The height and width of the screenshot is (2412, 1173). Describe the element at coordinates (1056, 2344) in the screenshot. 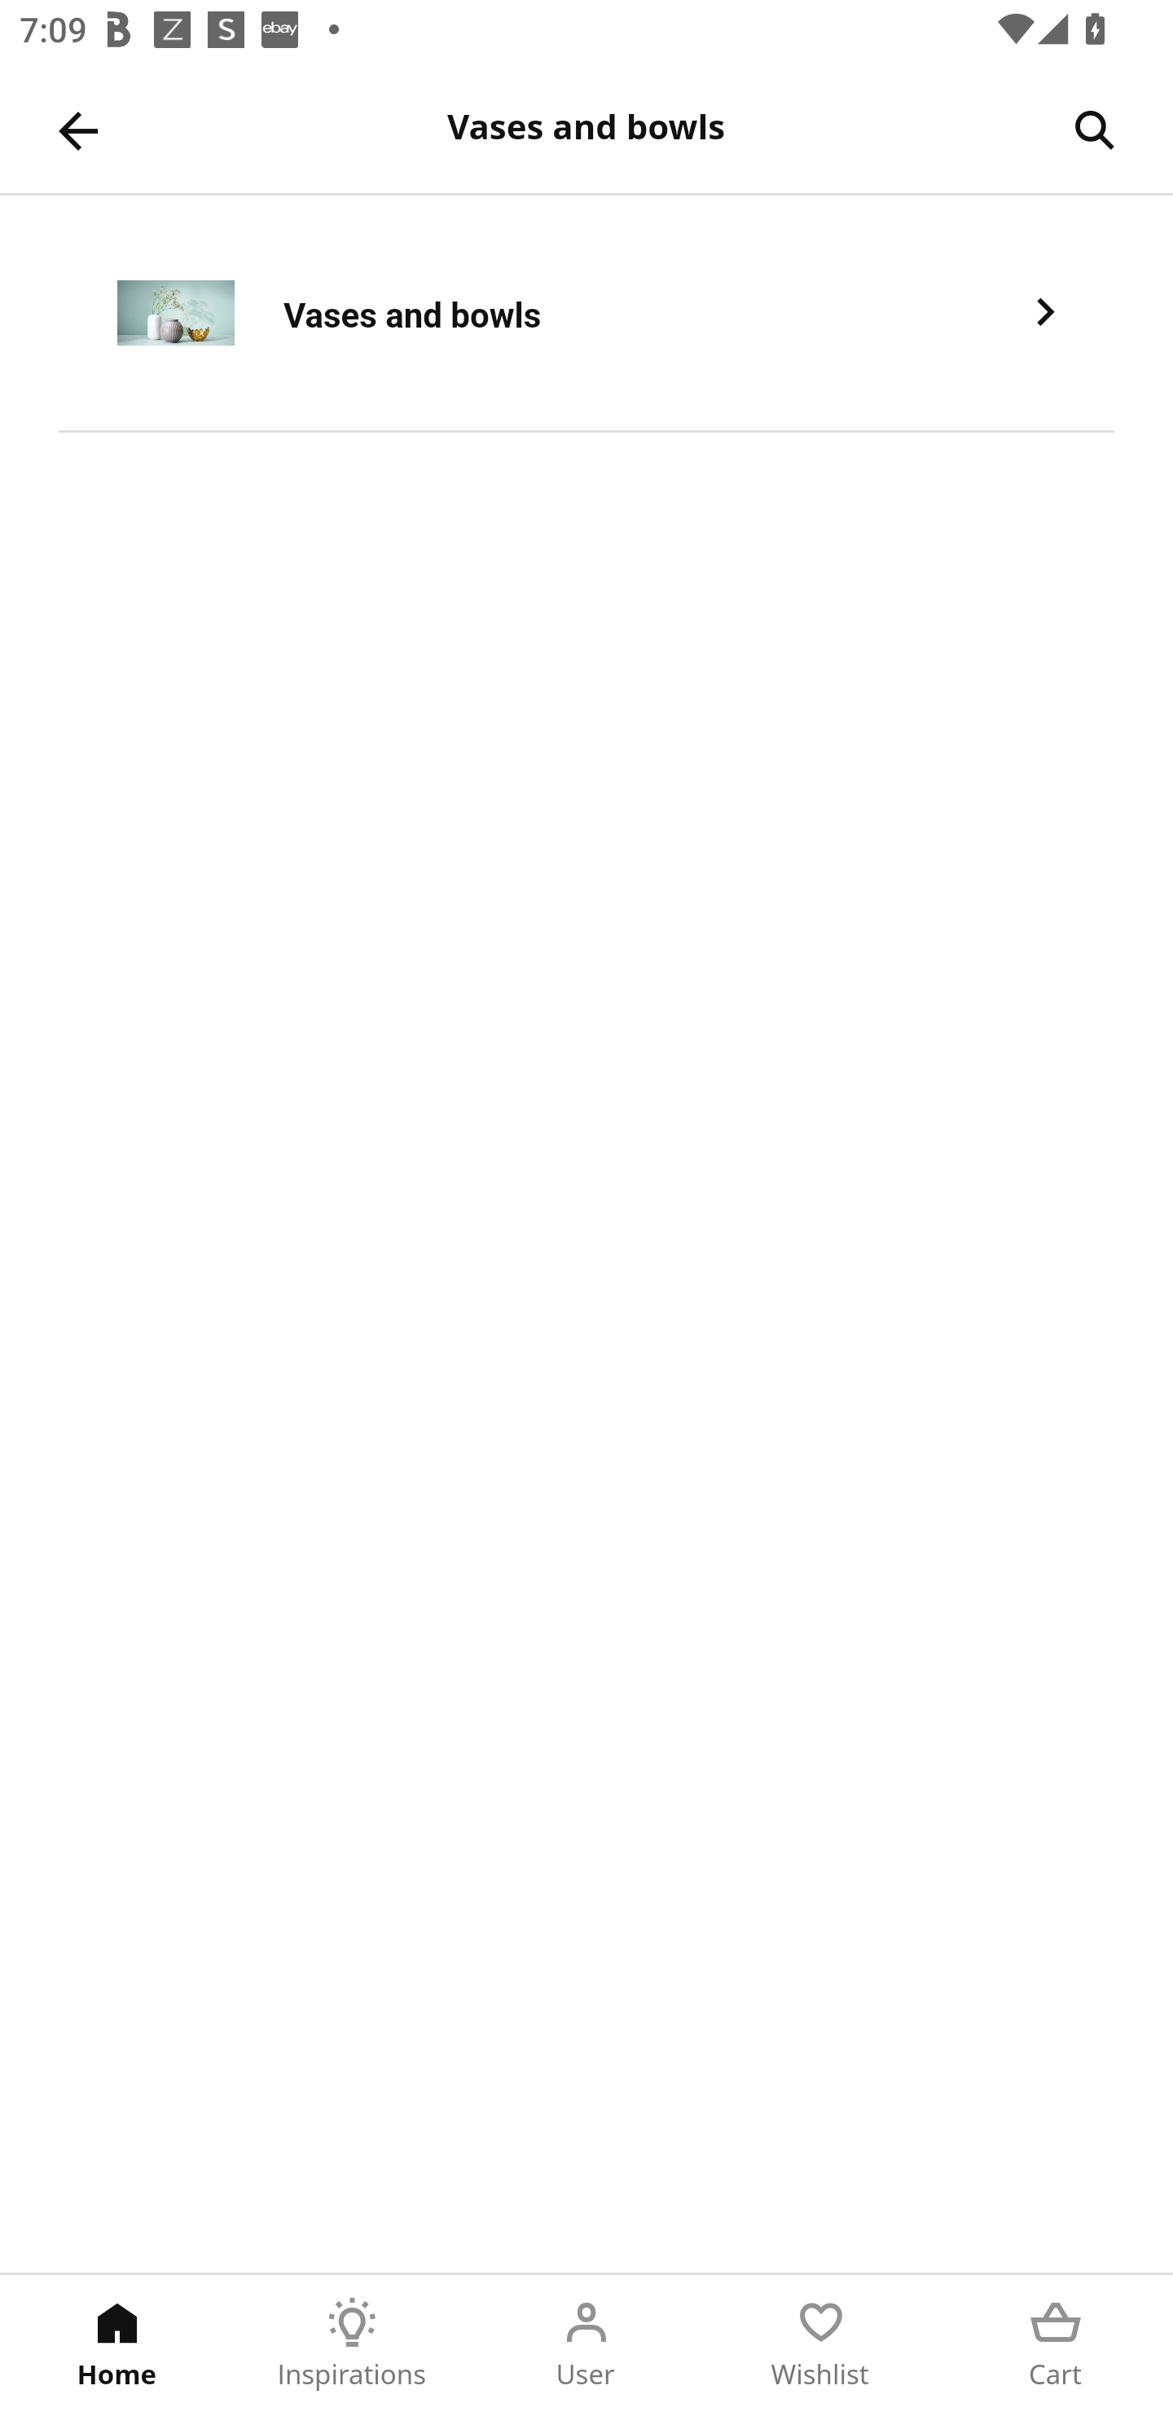

I see `Cart
Tab 5 of 5` at that location.